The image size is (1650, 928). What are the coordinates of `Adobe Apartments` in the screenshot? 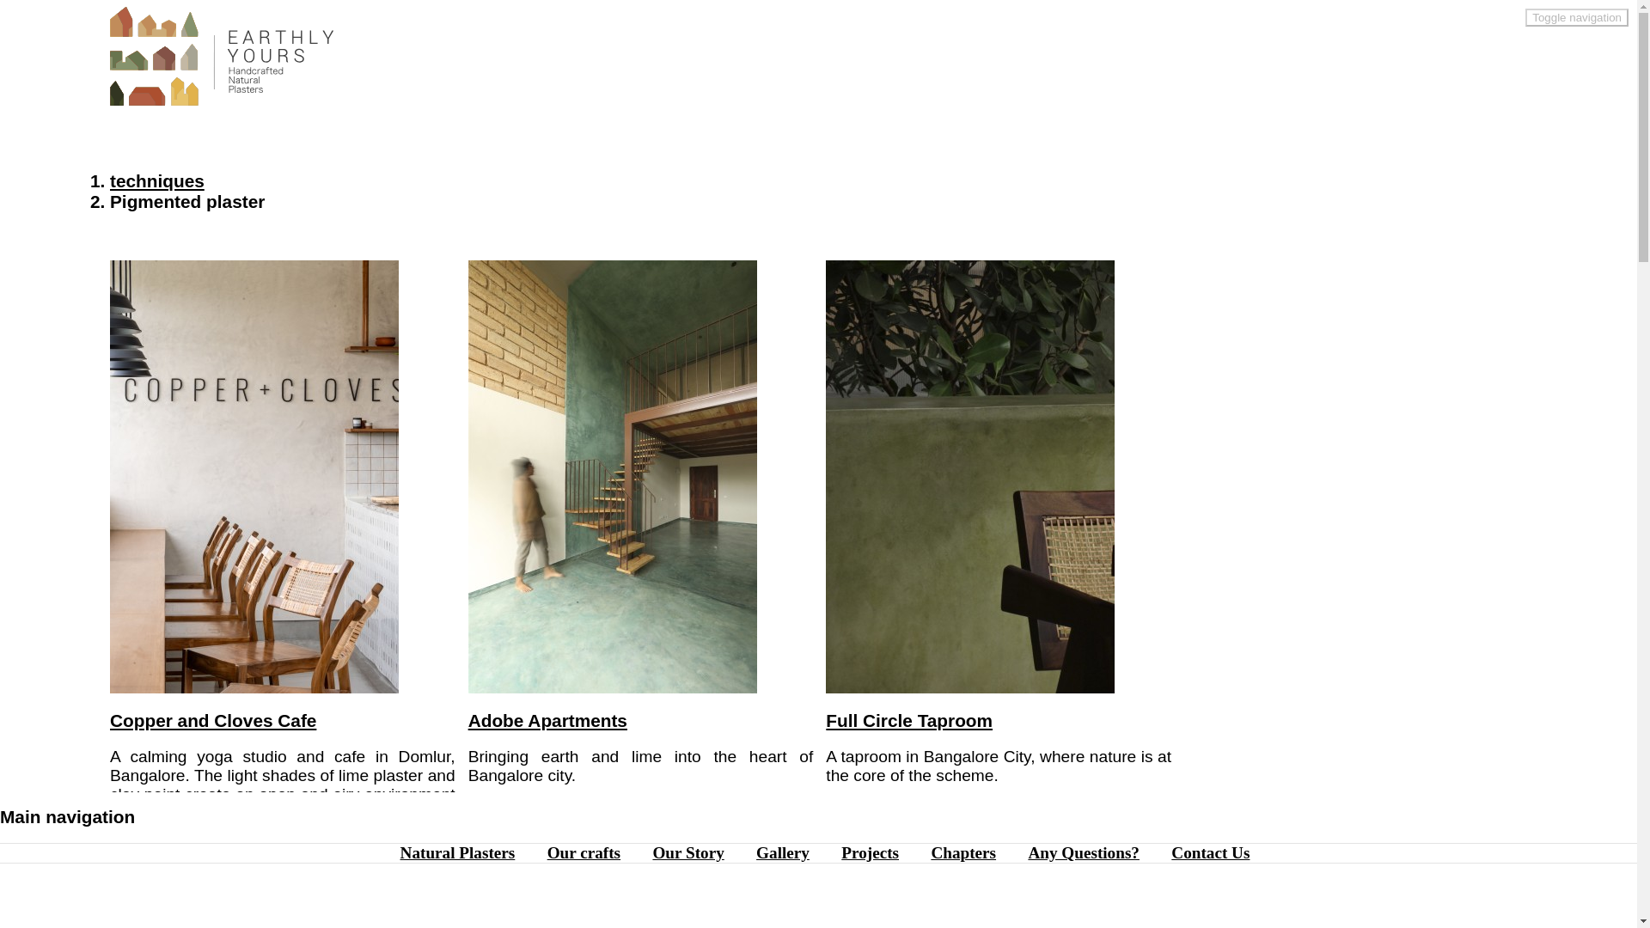 It's located at (1084, 852).